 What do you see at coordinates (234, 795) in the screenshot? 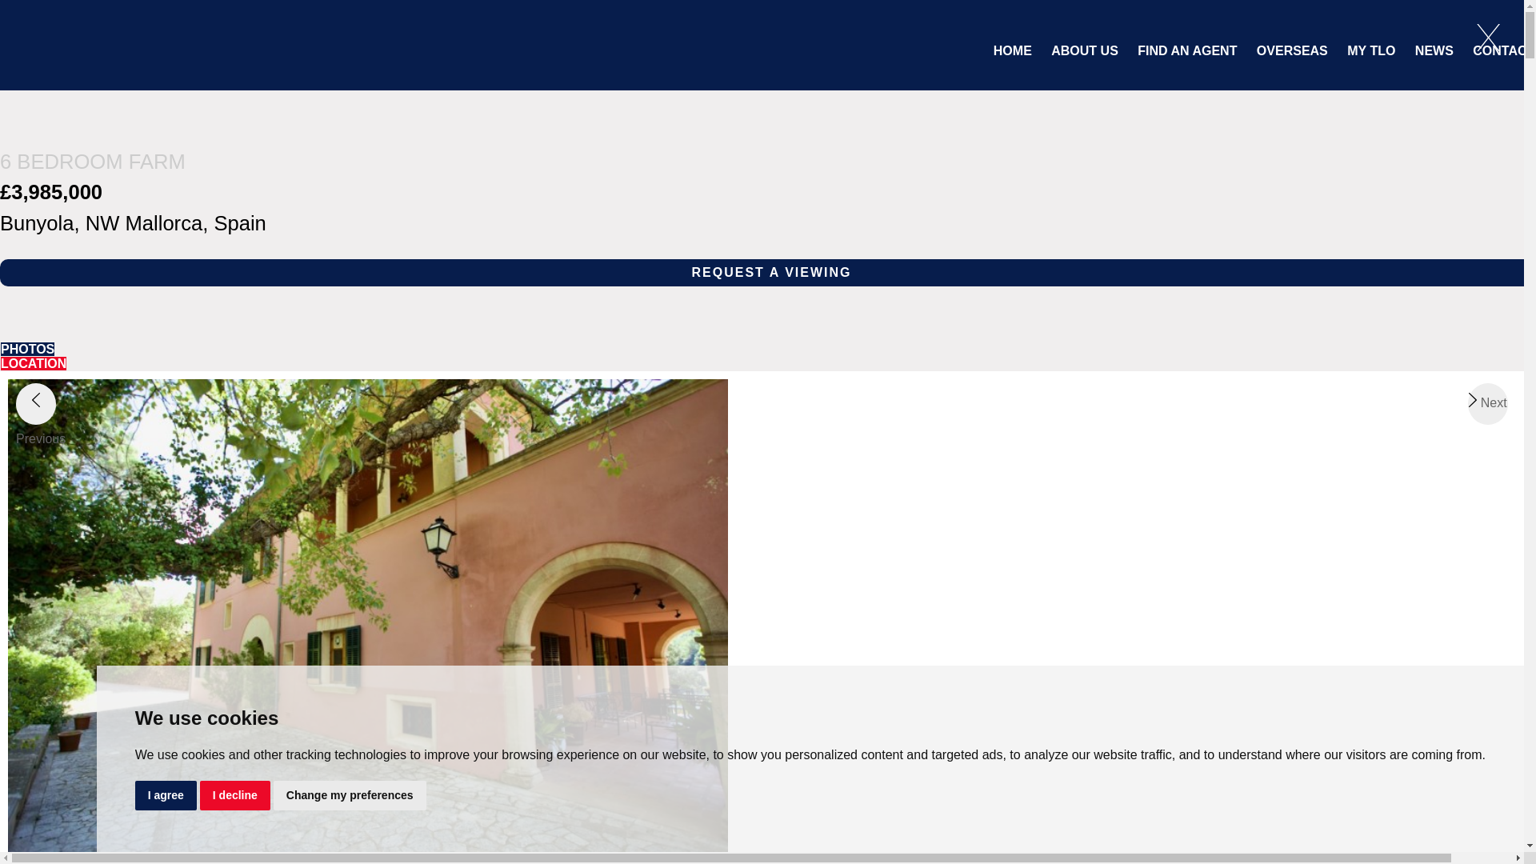
I see `I decline` at bounding box center [234, 795].